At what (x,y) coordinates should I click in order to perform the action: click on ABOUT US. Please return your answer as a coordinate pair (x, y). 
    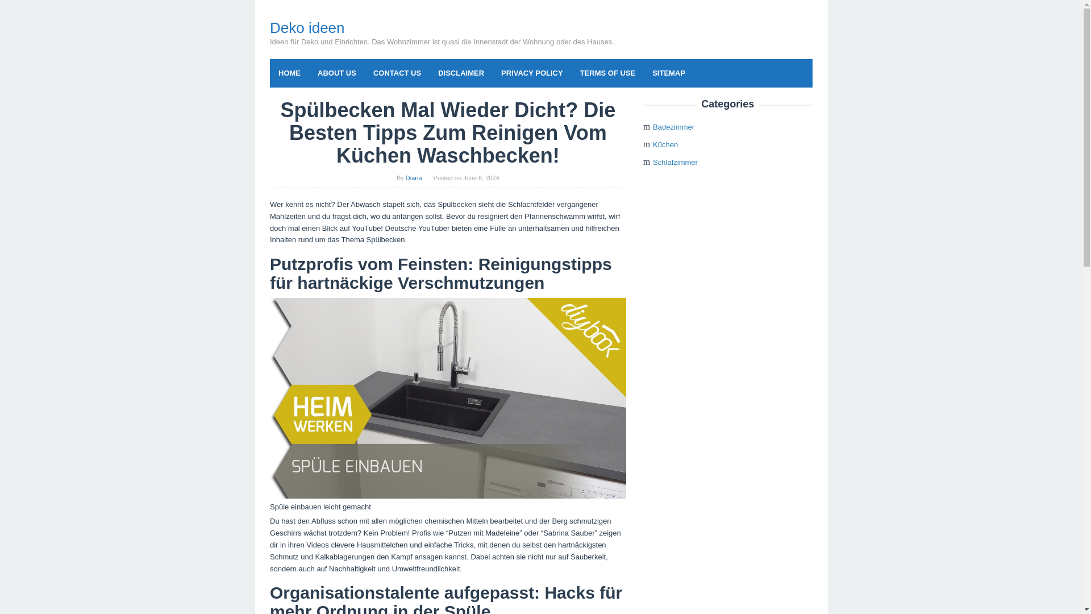
    Looking at the image, I should click on (336, 73).